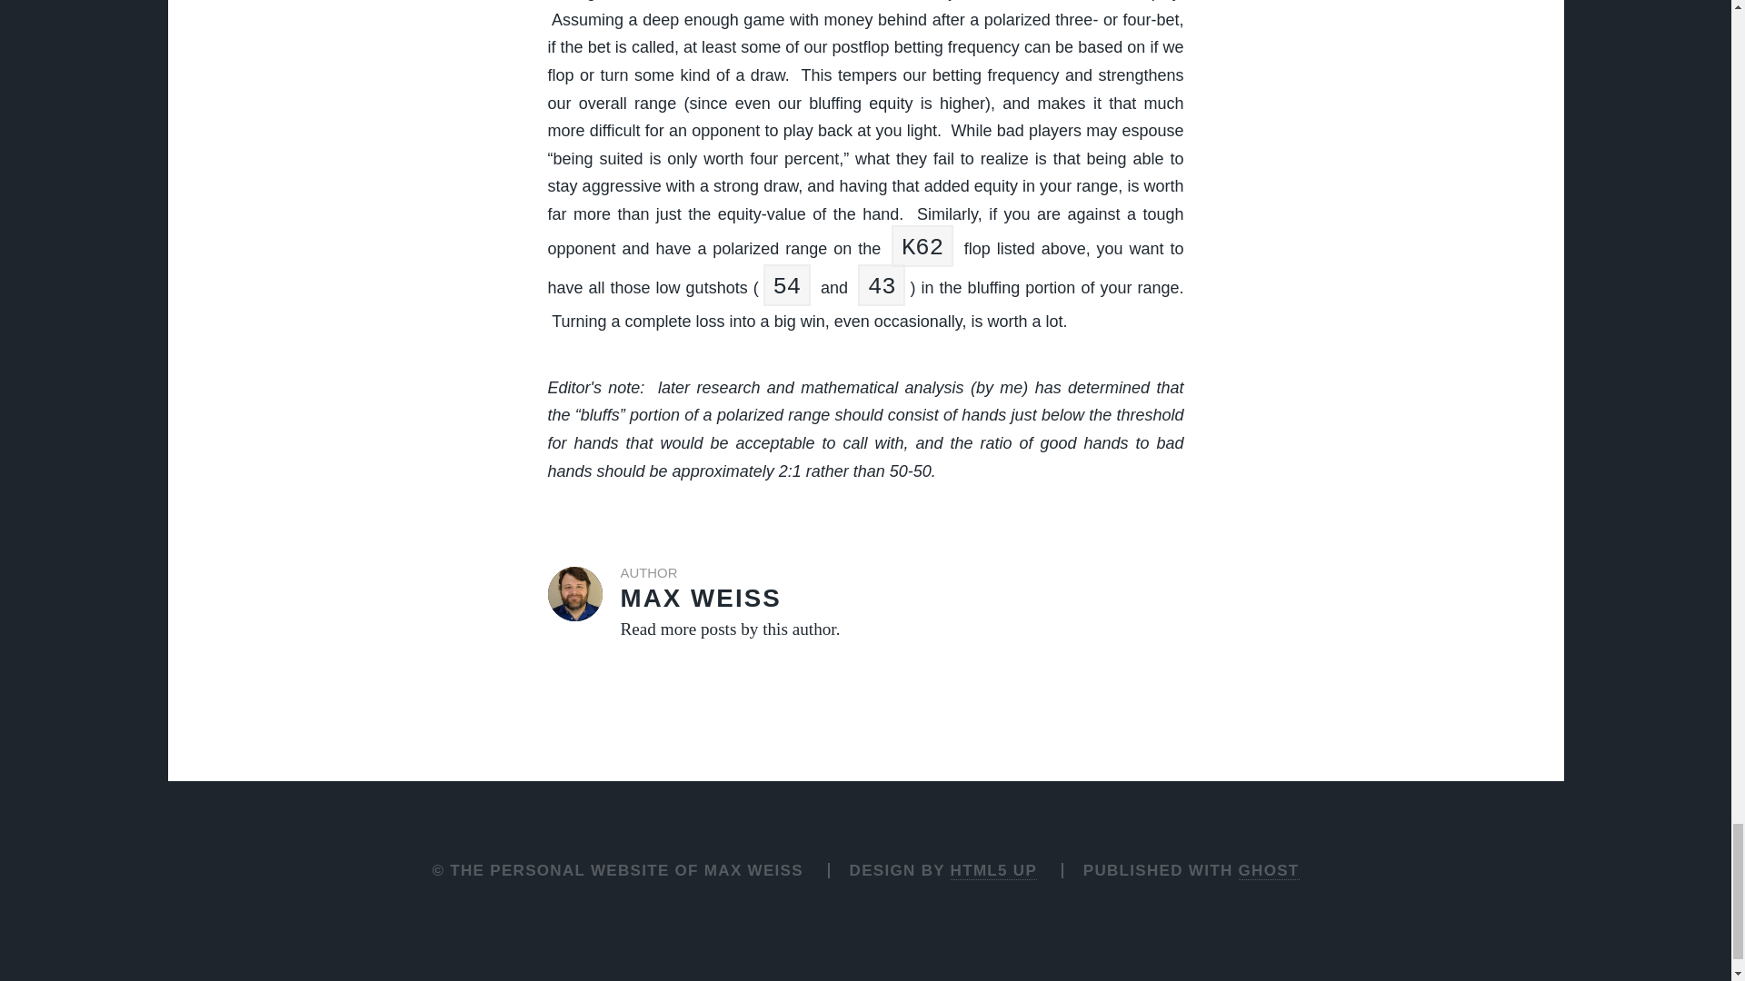 This screenshot has width=1745, height=981. Describe the element at coordinates (1269, 870) in the screenshot. I see `GHOST` at that location.